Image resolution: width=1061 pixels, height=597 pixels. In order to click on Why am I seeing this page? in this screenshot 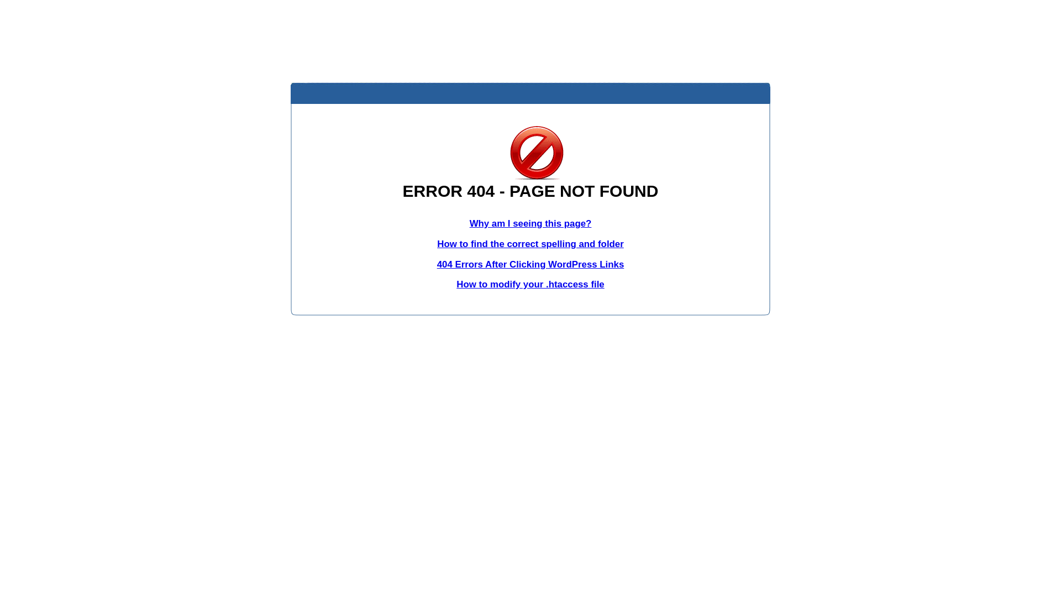, I will do `click(530, 223)`.